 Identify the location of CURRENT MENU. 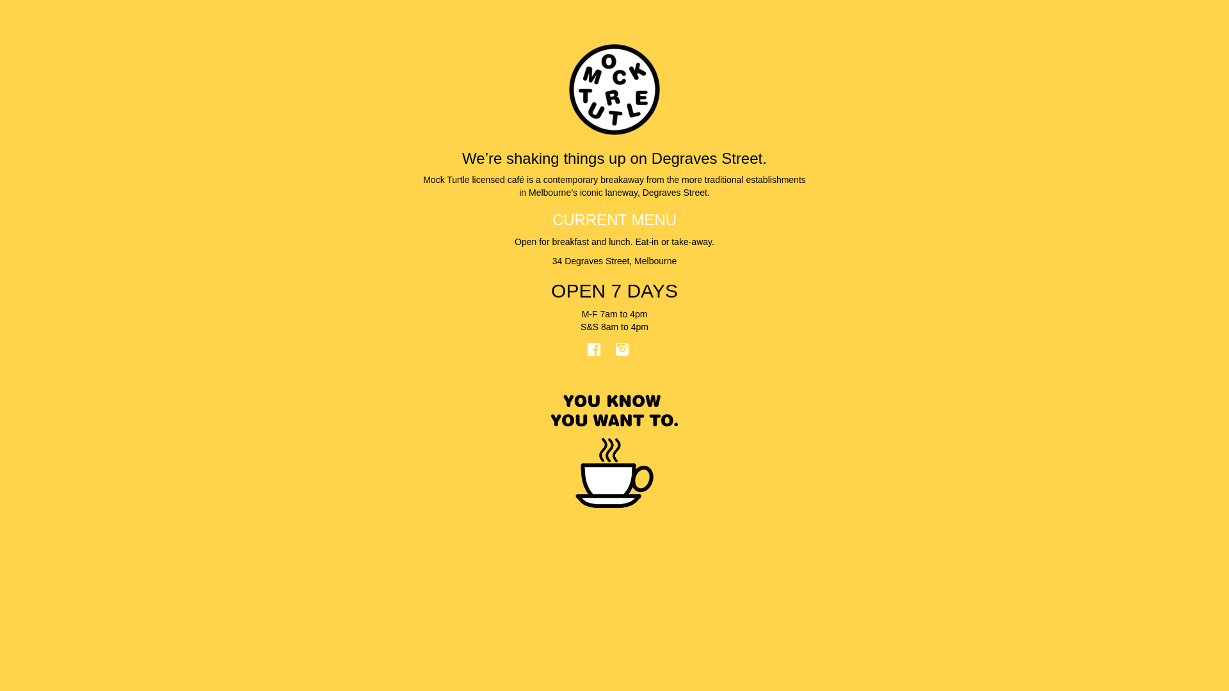
(614, 220).